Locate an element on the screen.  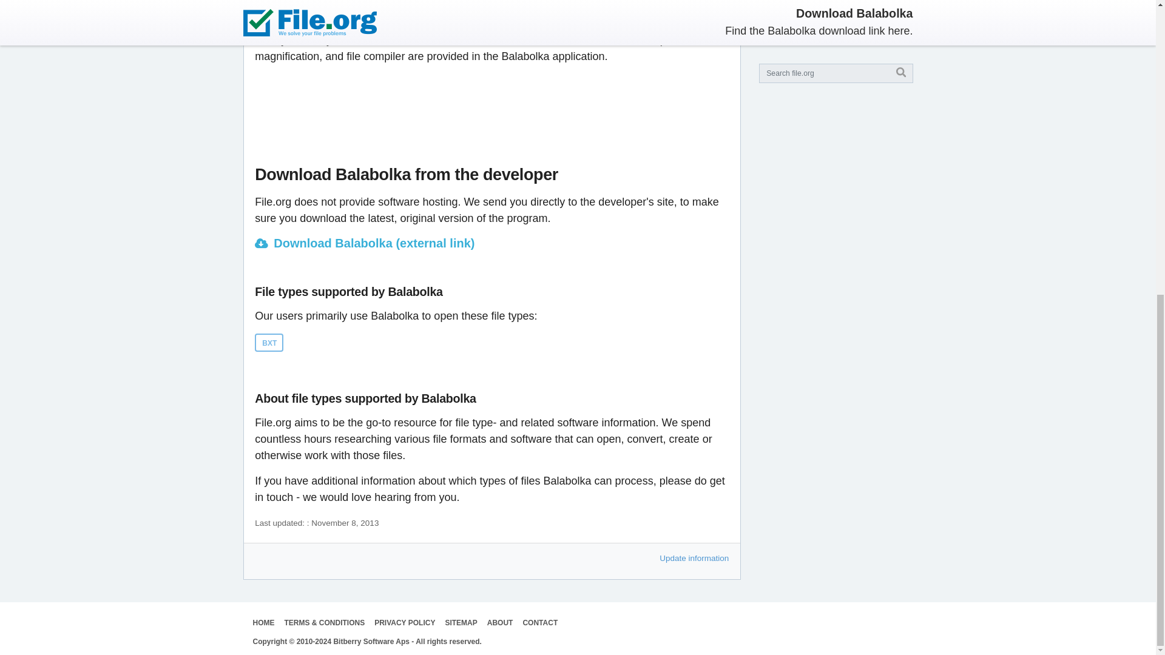
CONTACT is located at coordinates (540, 622).